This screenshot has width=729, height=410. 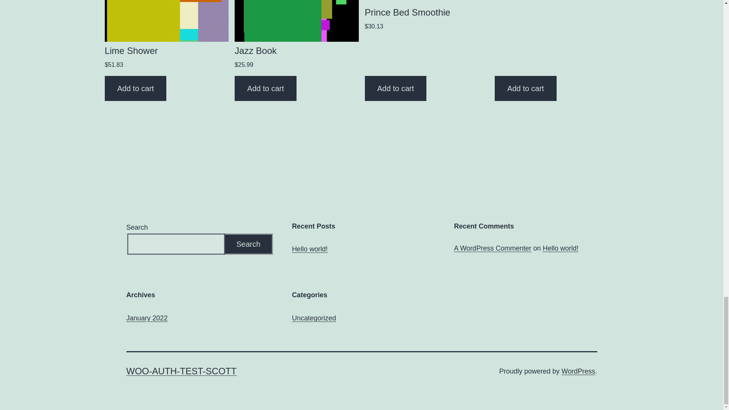 I want to click on A WordPress Commenter, so click(x=493, y=248).